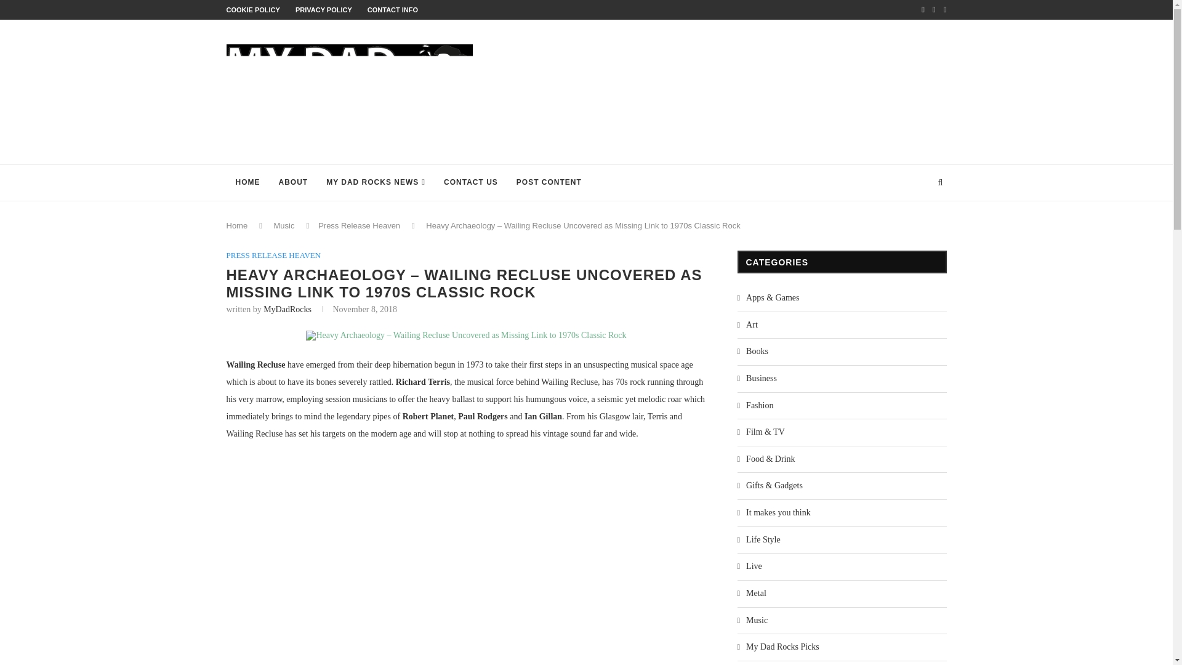 This screenshot has height=665, width=1182. What do you see at coordinates (324, 9) in the screenshot?
I see `PRIVACY POLICY` at bounding box center [324, 9].